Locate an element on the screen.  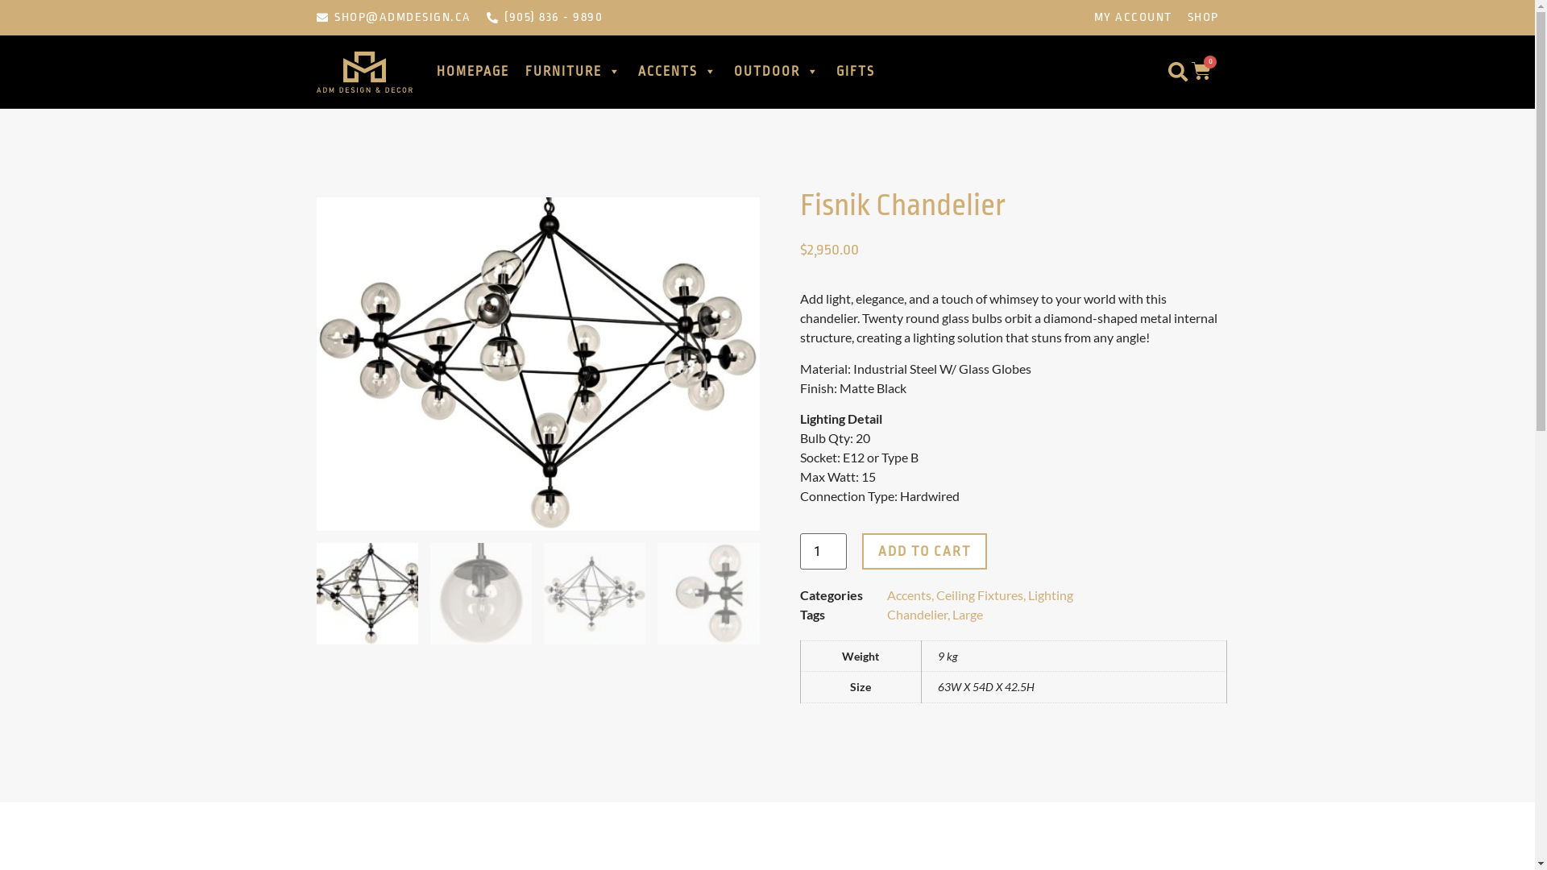
ADD TO CART is located at coordinates (925, 551).